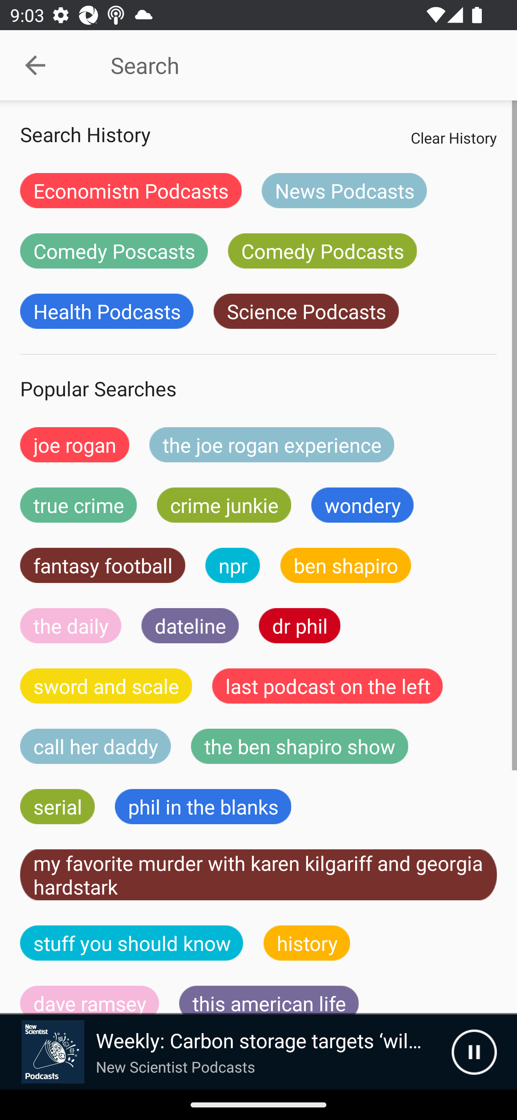 This screenshot has width=517, height=1120. What do you see at coordinates (272, 444) in the screenshot?
I see `the joe rogan experience` at bounding box center [272, 444].